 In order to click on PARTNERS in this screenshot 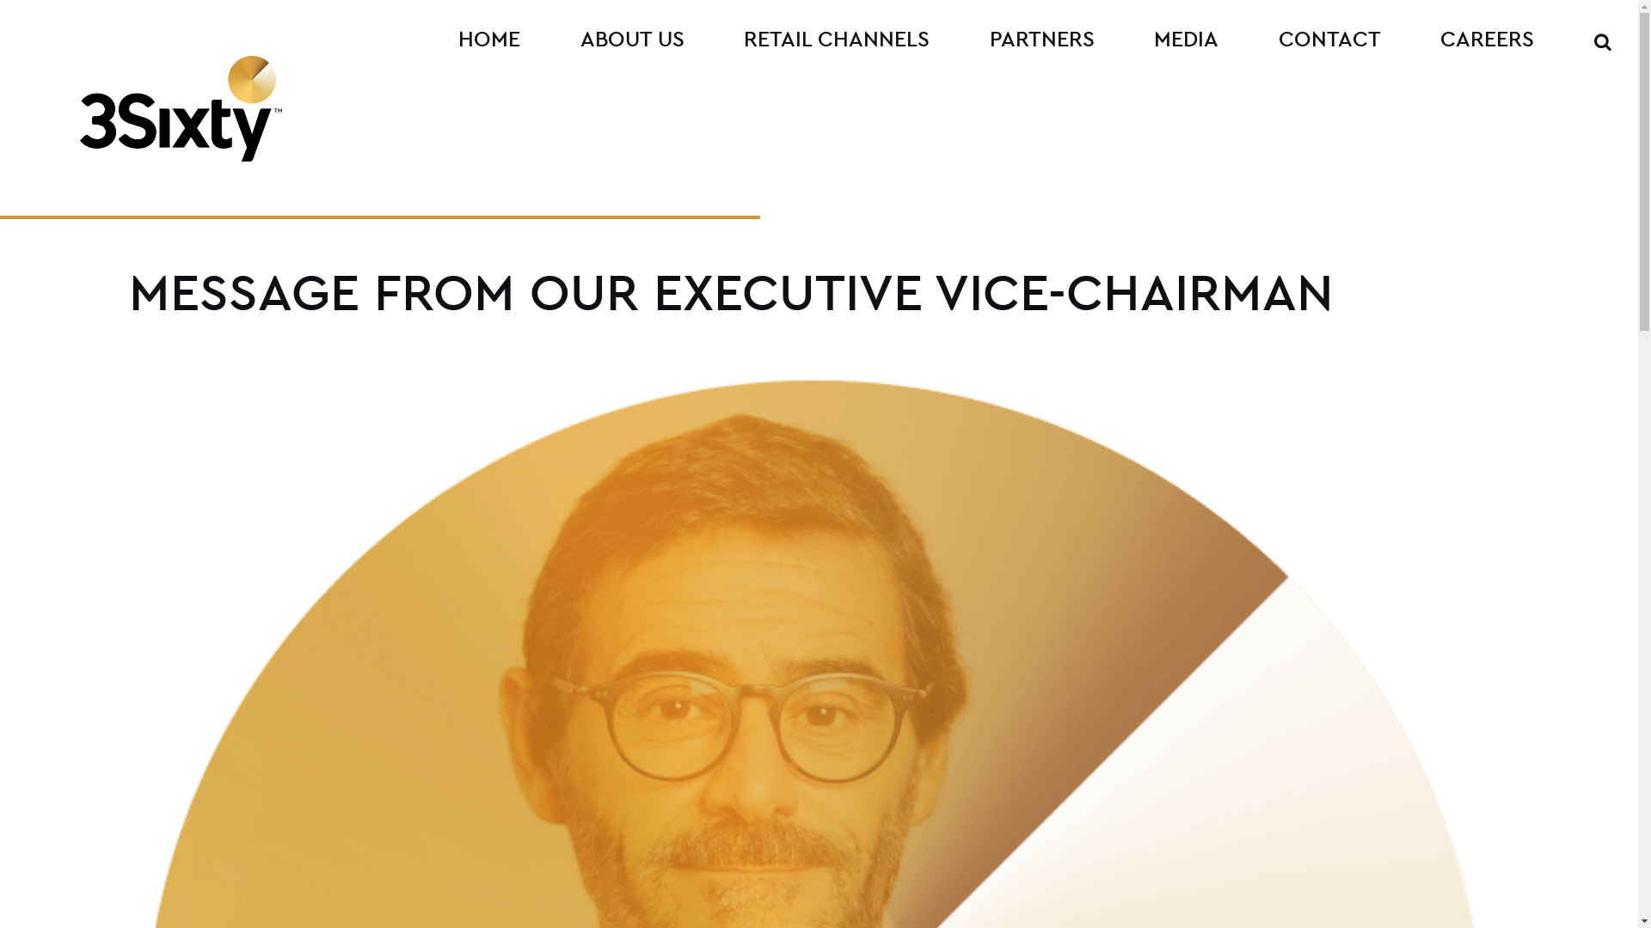, I will do `click(1042, 40)`.